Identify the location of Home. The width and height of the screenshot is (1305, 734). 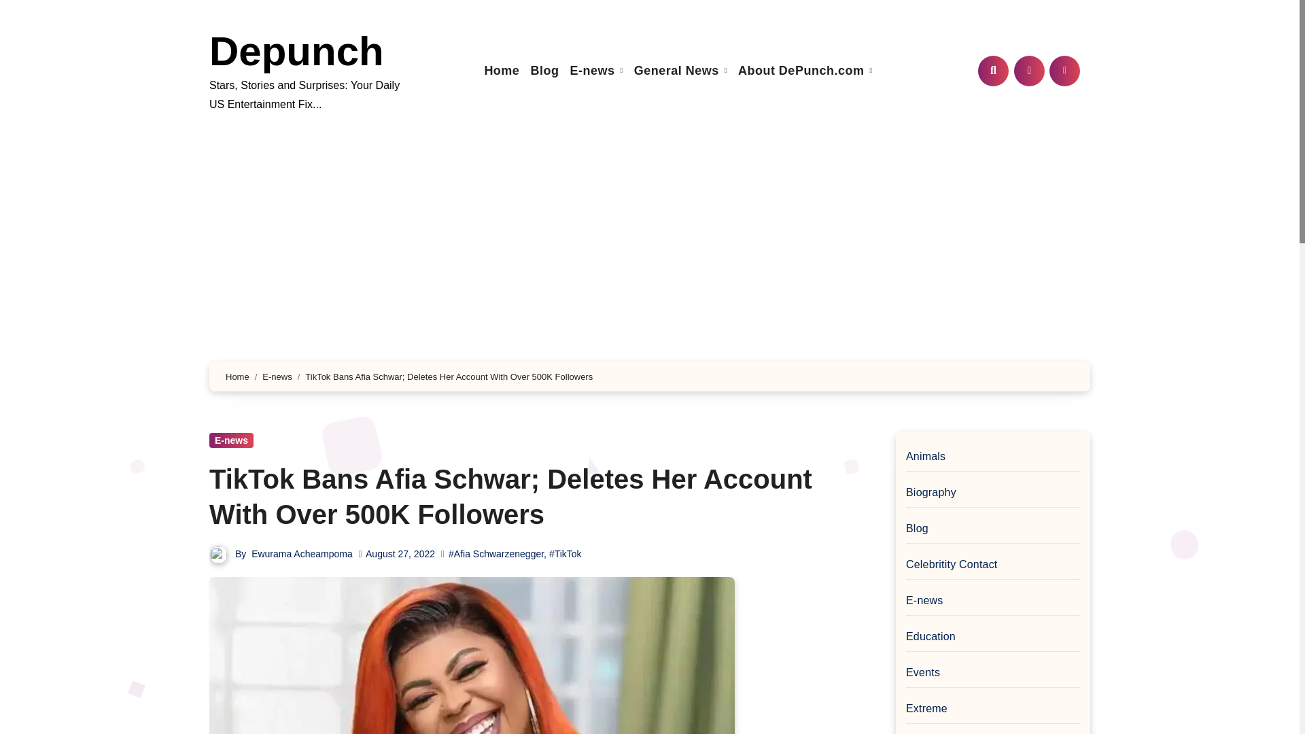
(502, 71).